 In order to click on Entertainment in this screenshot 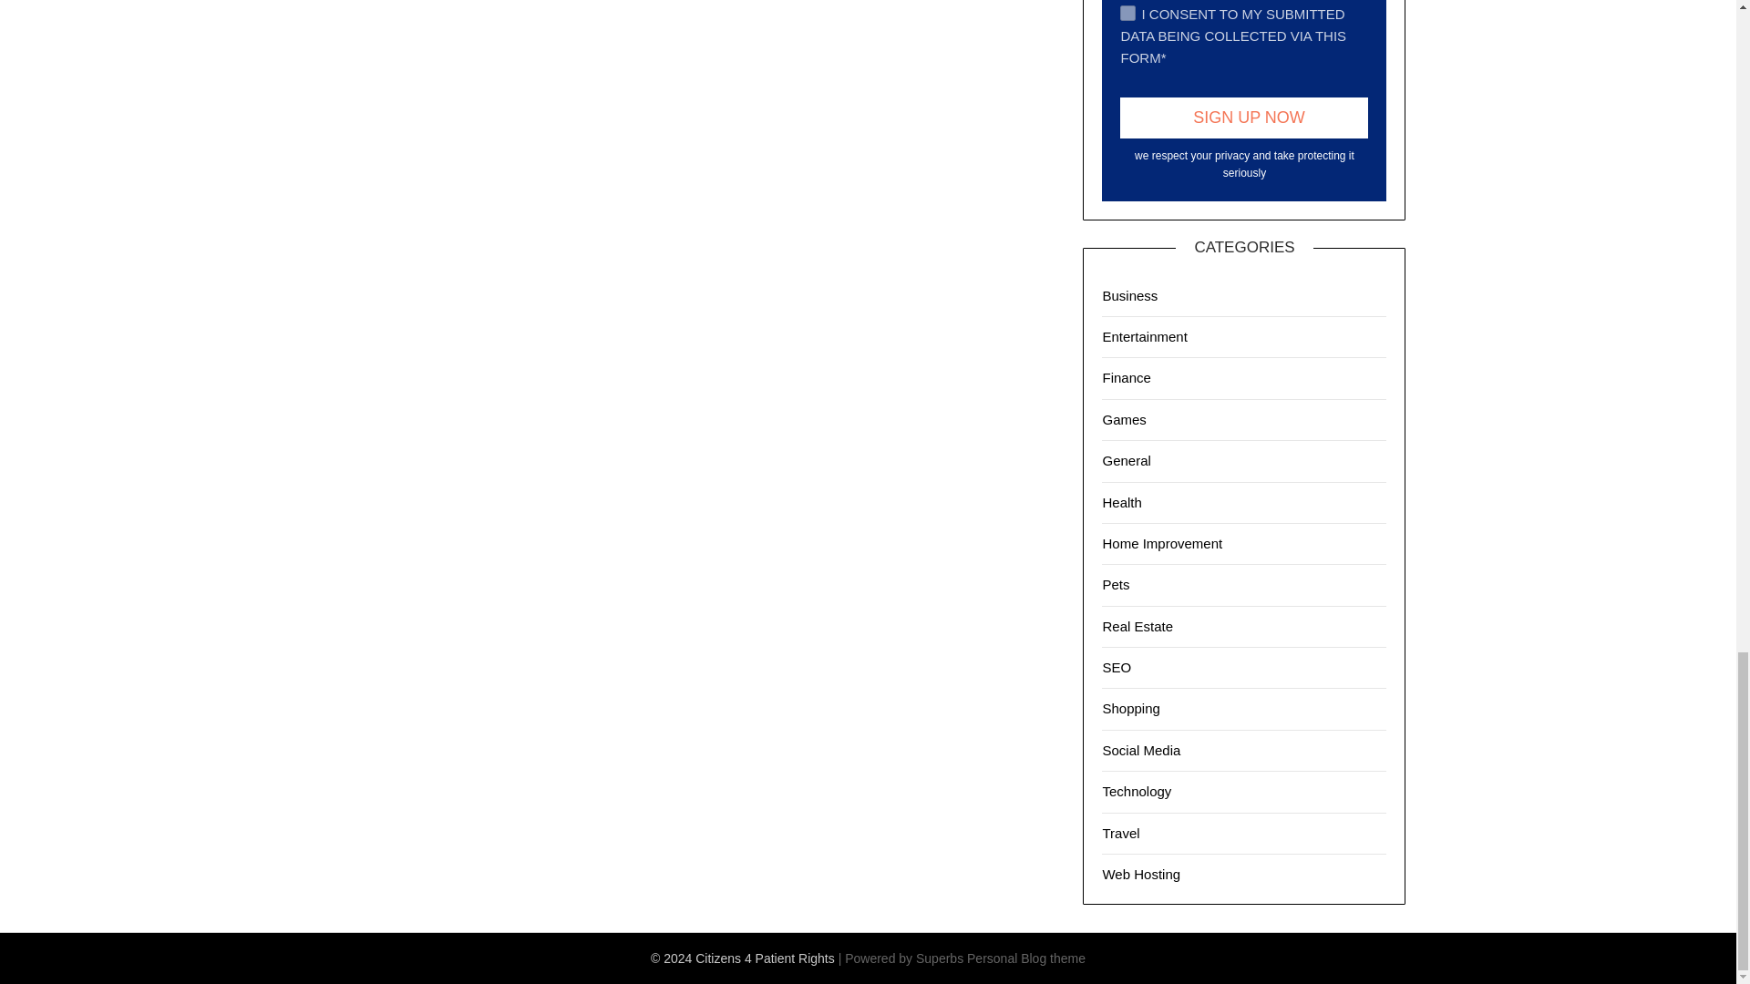, I will do `click(1144, 336)`.